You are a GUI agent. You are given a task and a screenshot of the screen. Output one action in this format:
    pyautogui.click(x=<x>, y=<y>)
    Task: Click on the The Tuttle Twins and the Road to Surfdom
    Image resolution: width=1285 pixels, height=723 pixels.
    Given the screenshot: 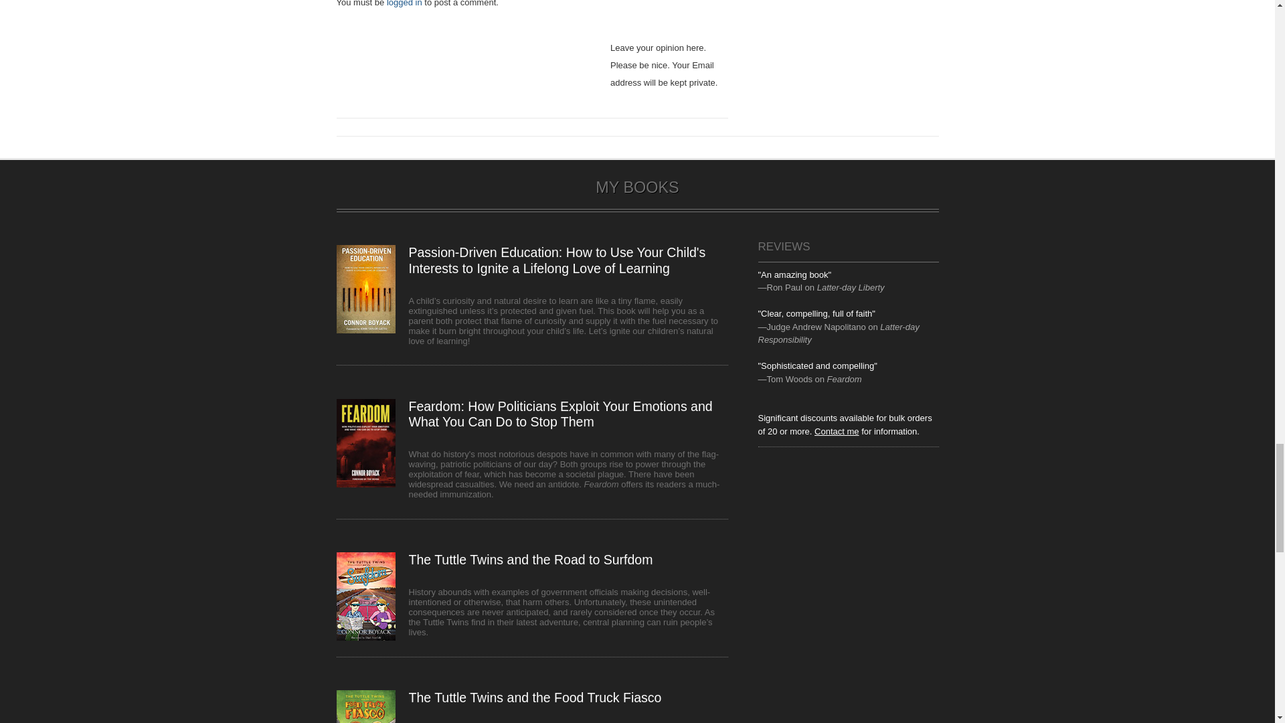 What is the action you would take?
    pyautogui.click(x=530, y=560)
    